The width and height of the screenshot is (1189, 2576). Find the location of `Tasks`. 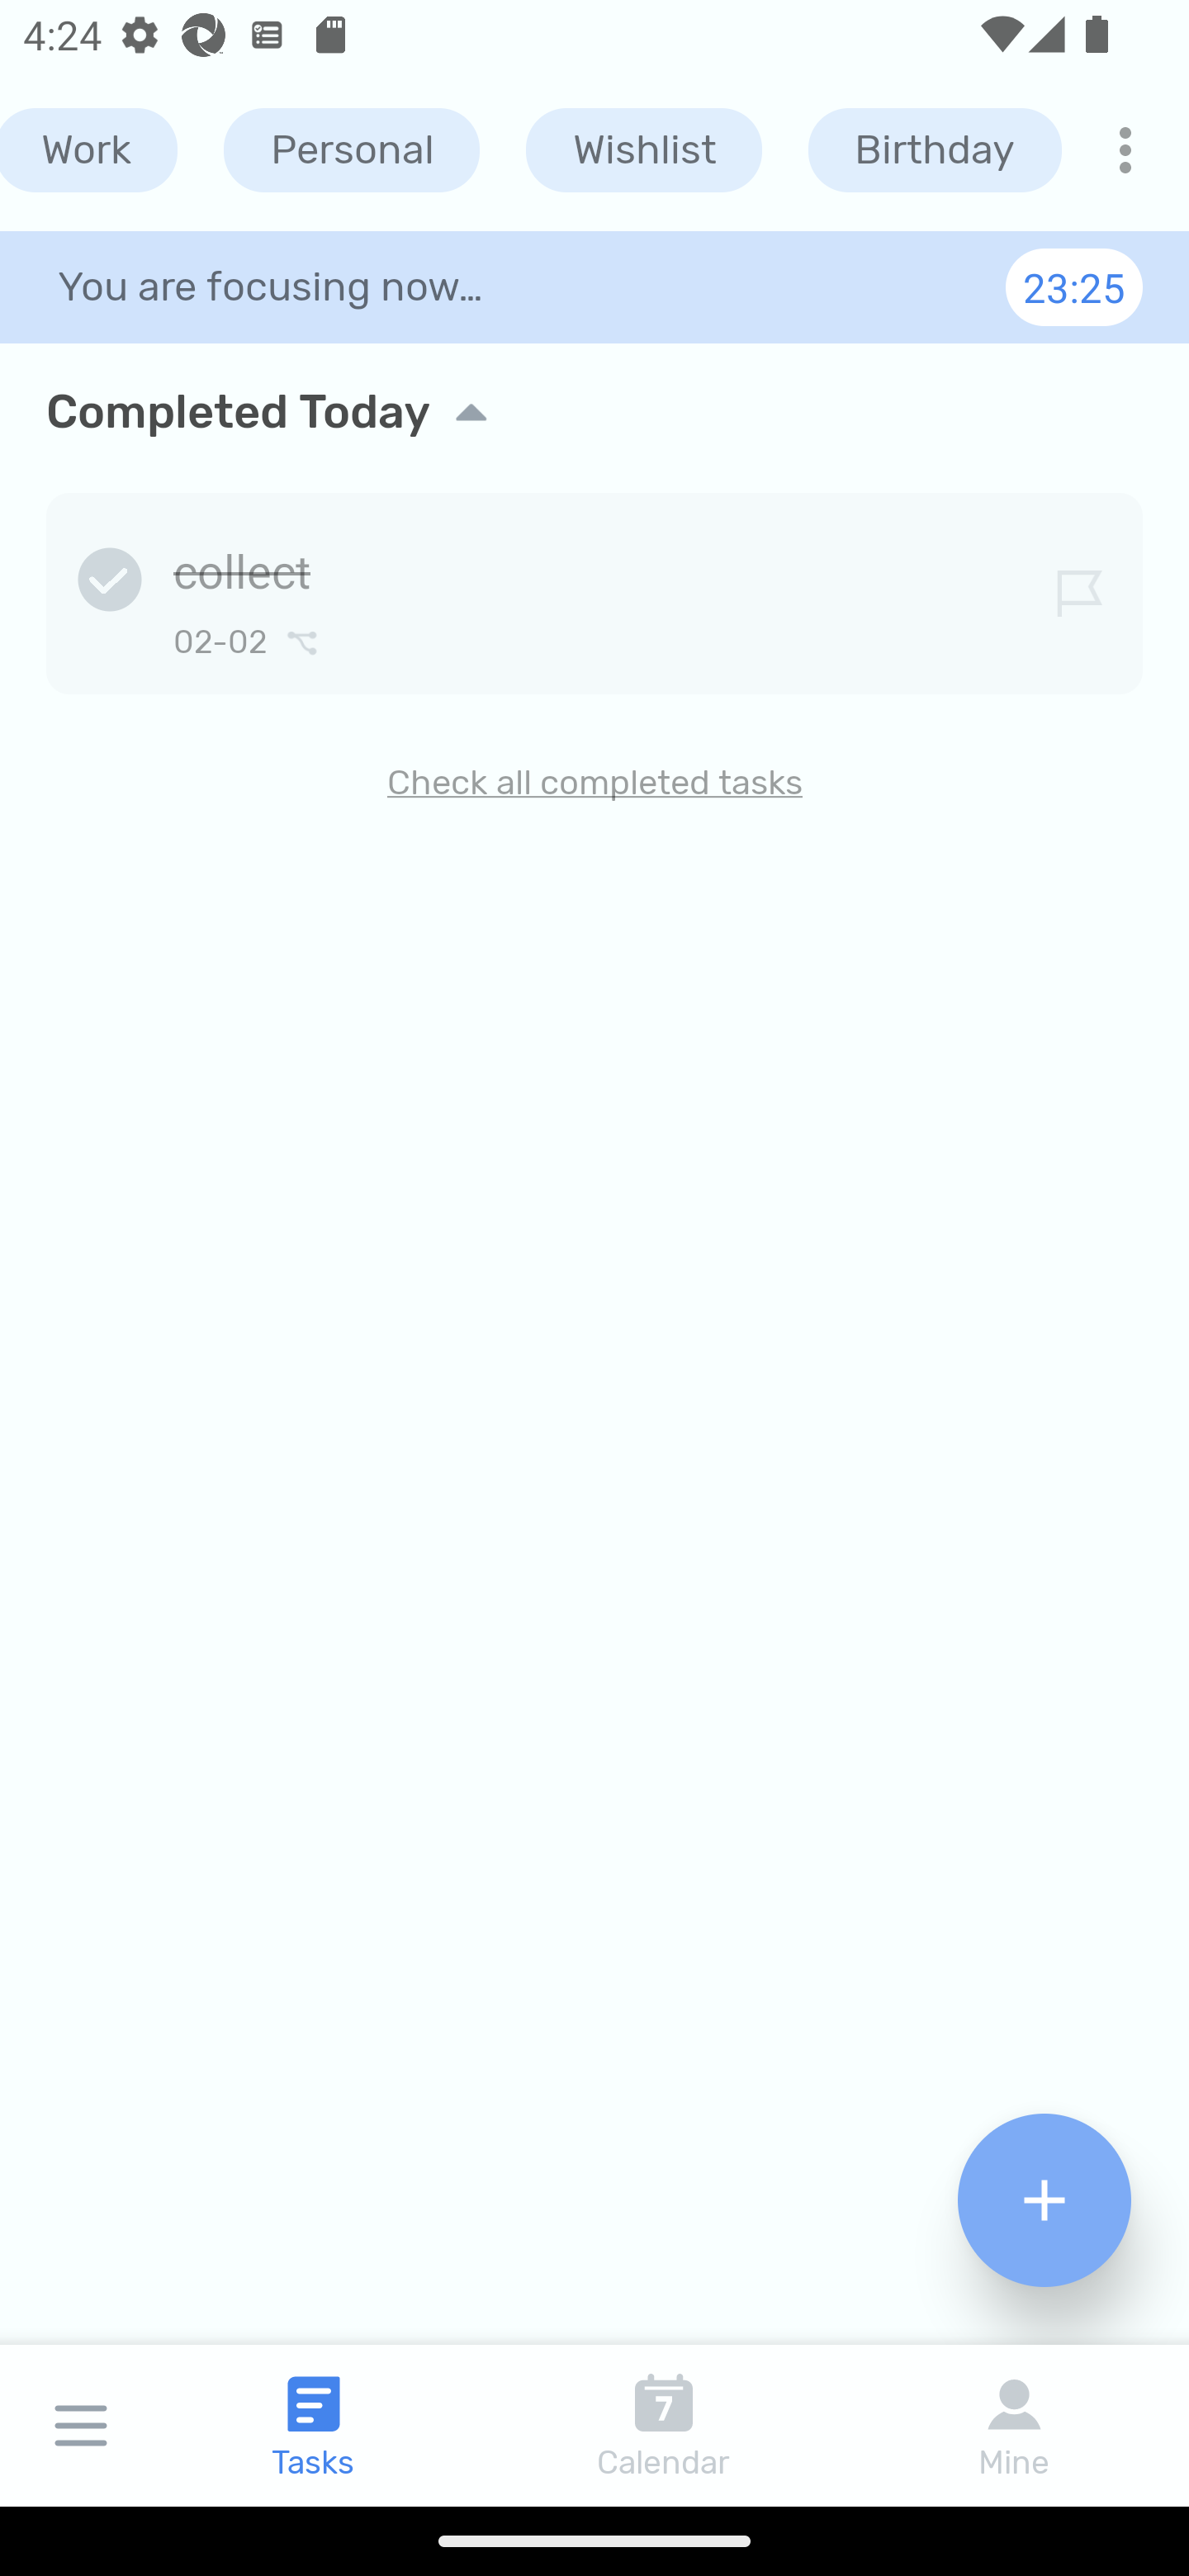

Tasks is located at coordinates (314, 2425).